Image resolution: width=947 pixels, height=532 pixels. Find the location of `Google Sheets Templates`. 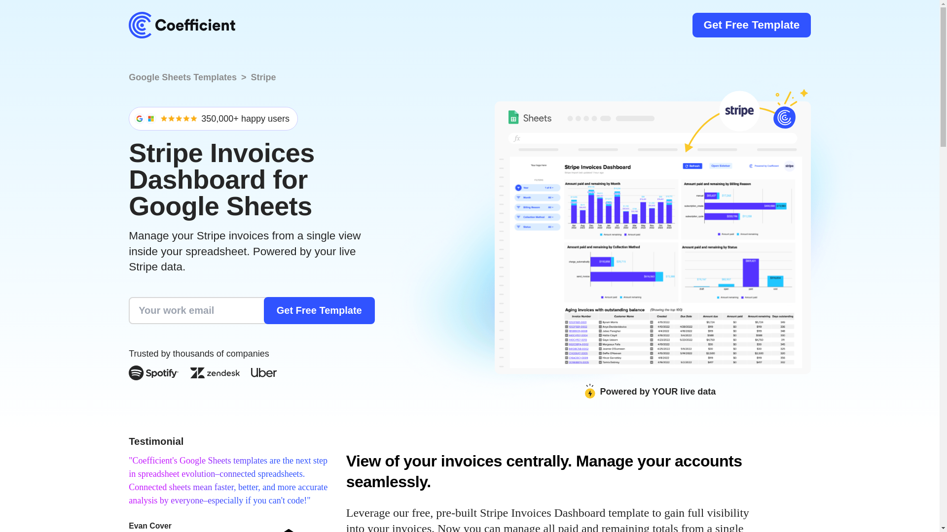

Google Sheets Templates is located at coordinates (182, 77).